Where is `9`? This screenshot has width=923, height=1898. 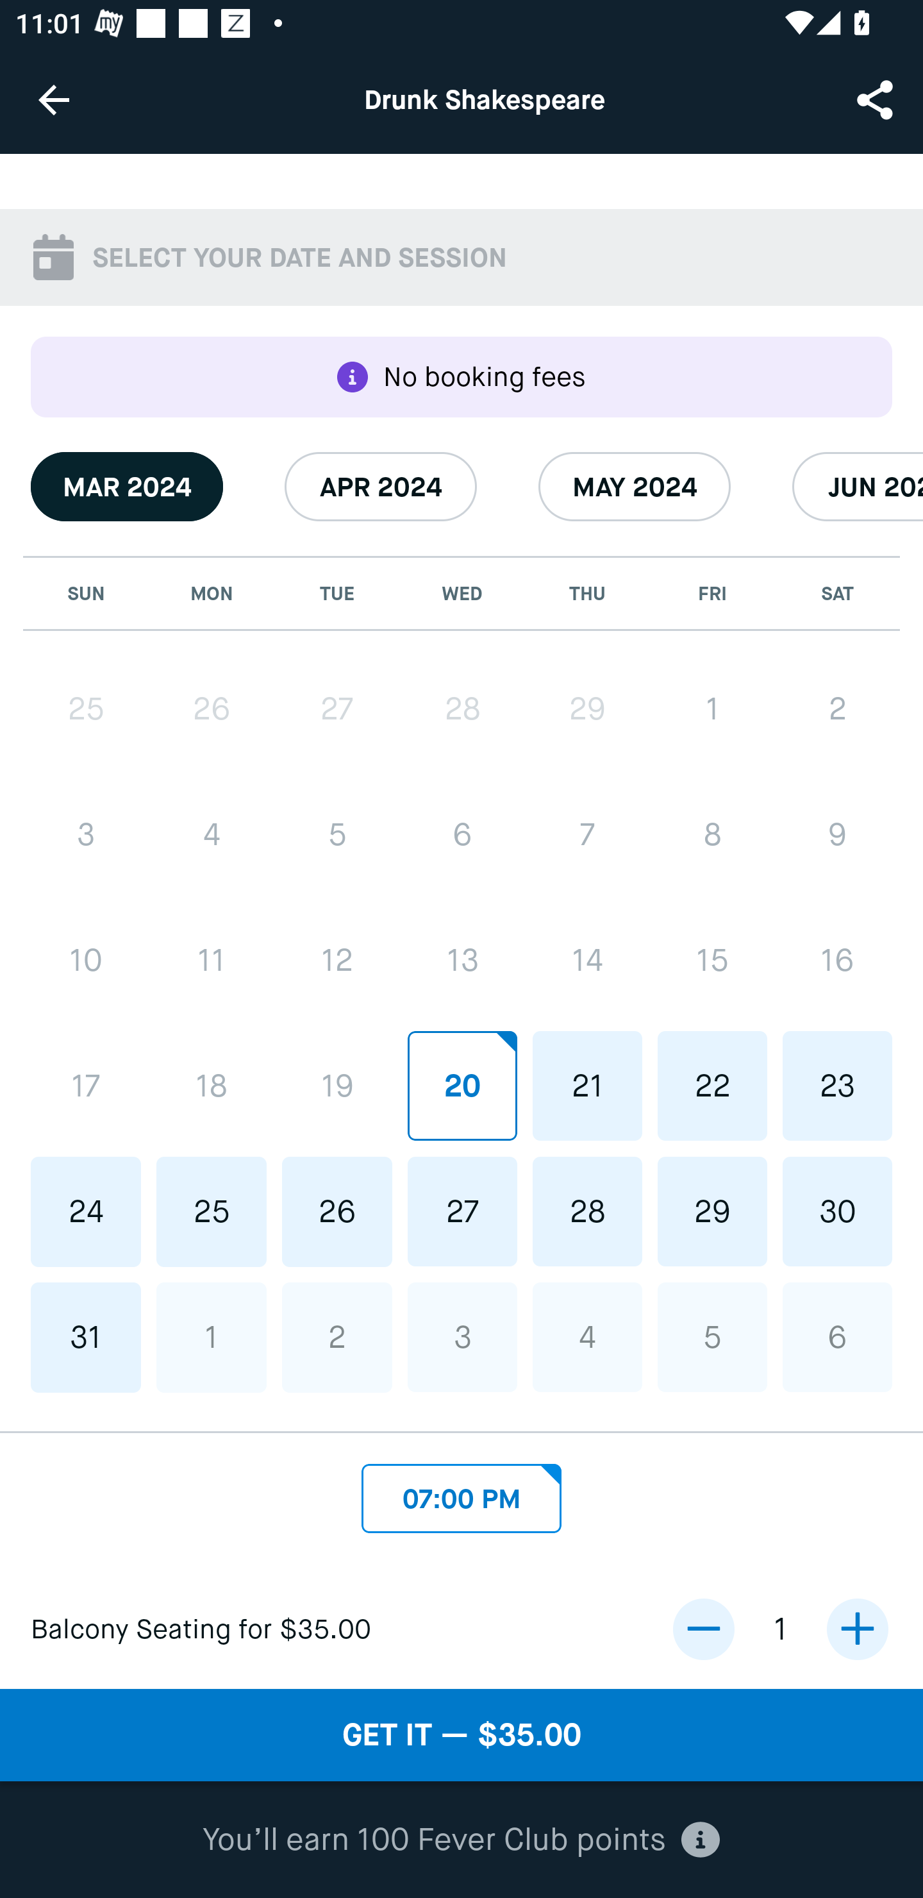 9 is located at coordinates (837, 835).